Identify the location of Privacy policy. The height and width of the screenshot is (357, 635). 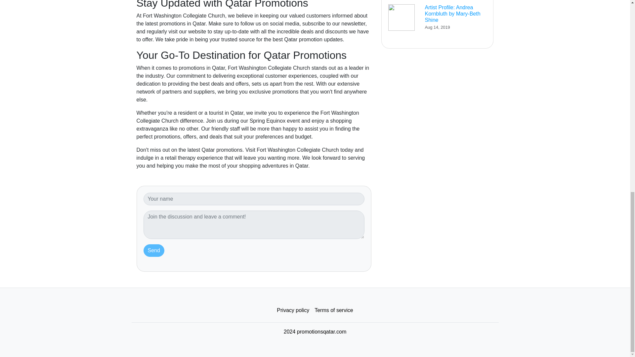
(293, 310).